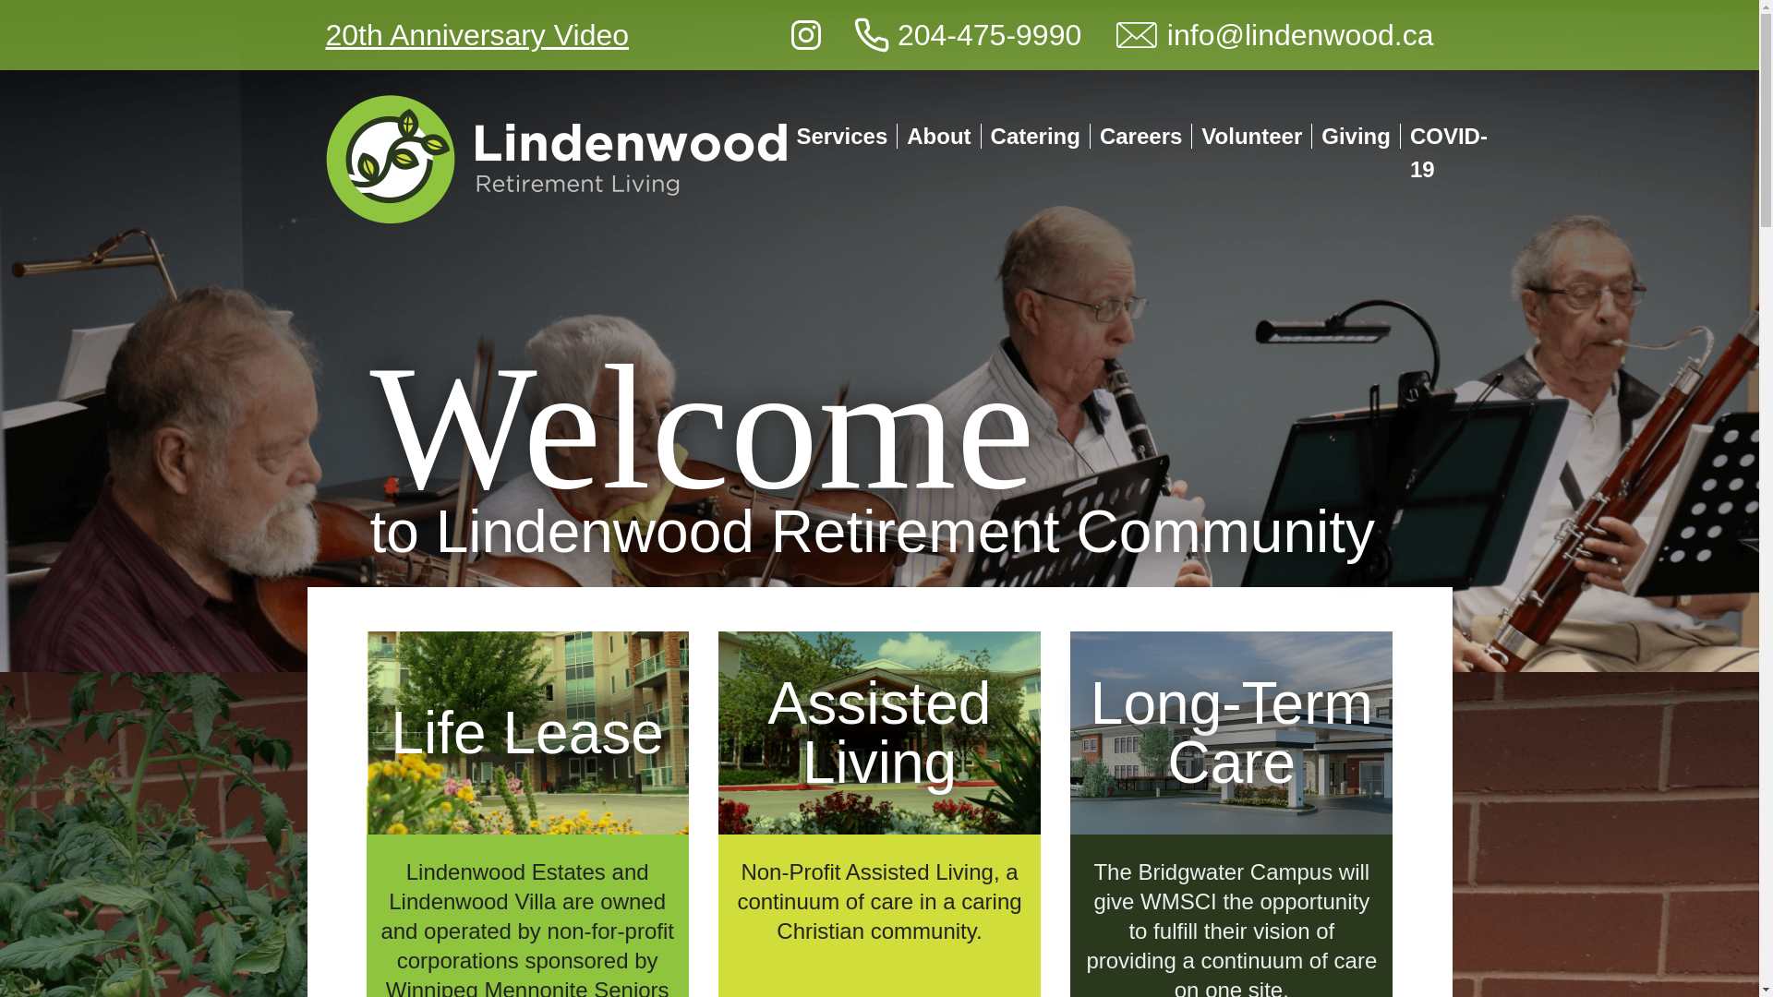  Describe the element at coordinates (1448, 151) in the screenshot. I see `COVID-19` at that location.